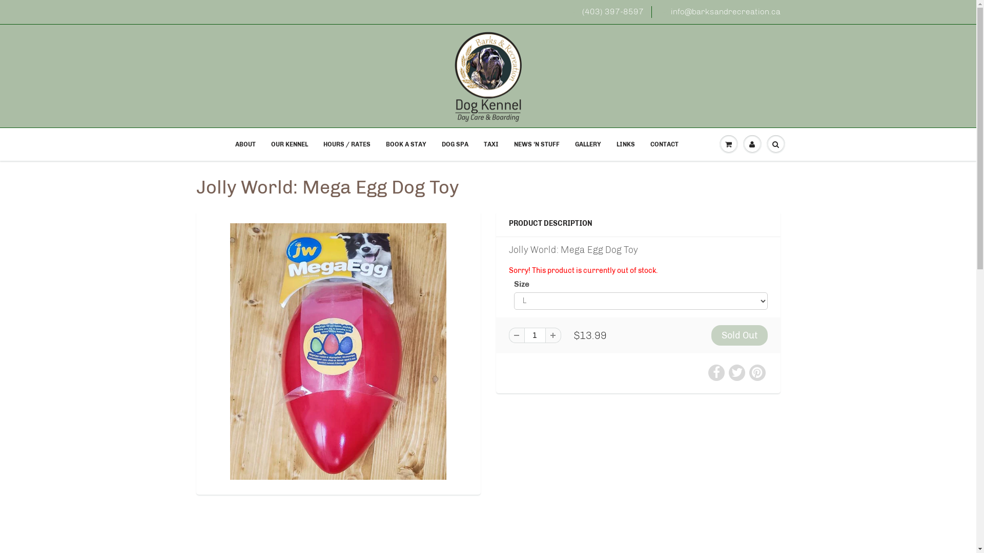  Describe the element at coordinates (537, 144) in the screenshot. I see `NEWS 'N STUFF` at that location.